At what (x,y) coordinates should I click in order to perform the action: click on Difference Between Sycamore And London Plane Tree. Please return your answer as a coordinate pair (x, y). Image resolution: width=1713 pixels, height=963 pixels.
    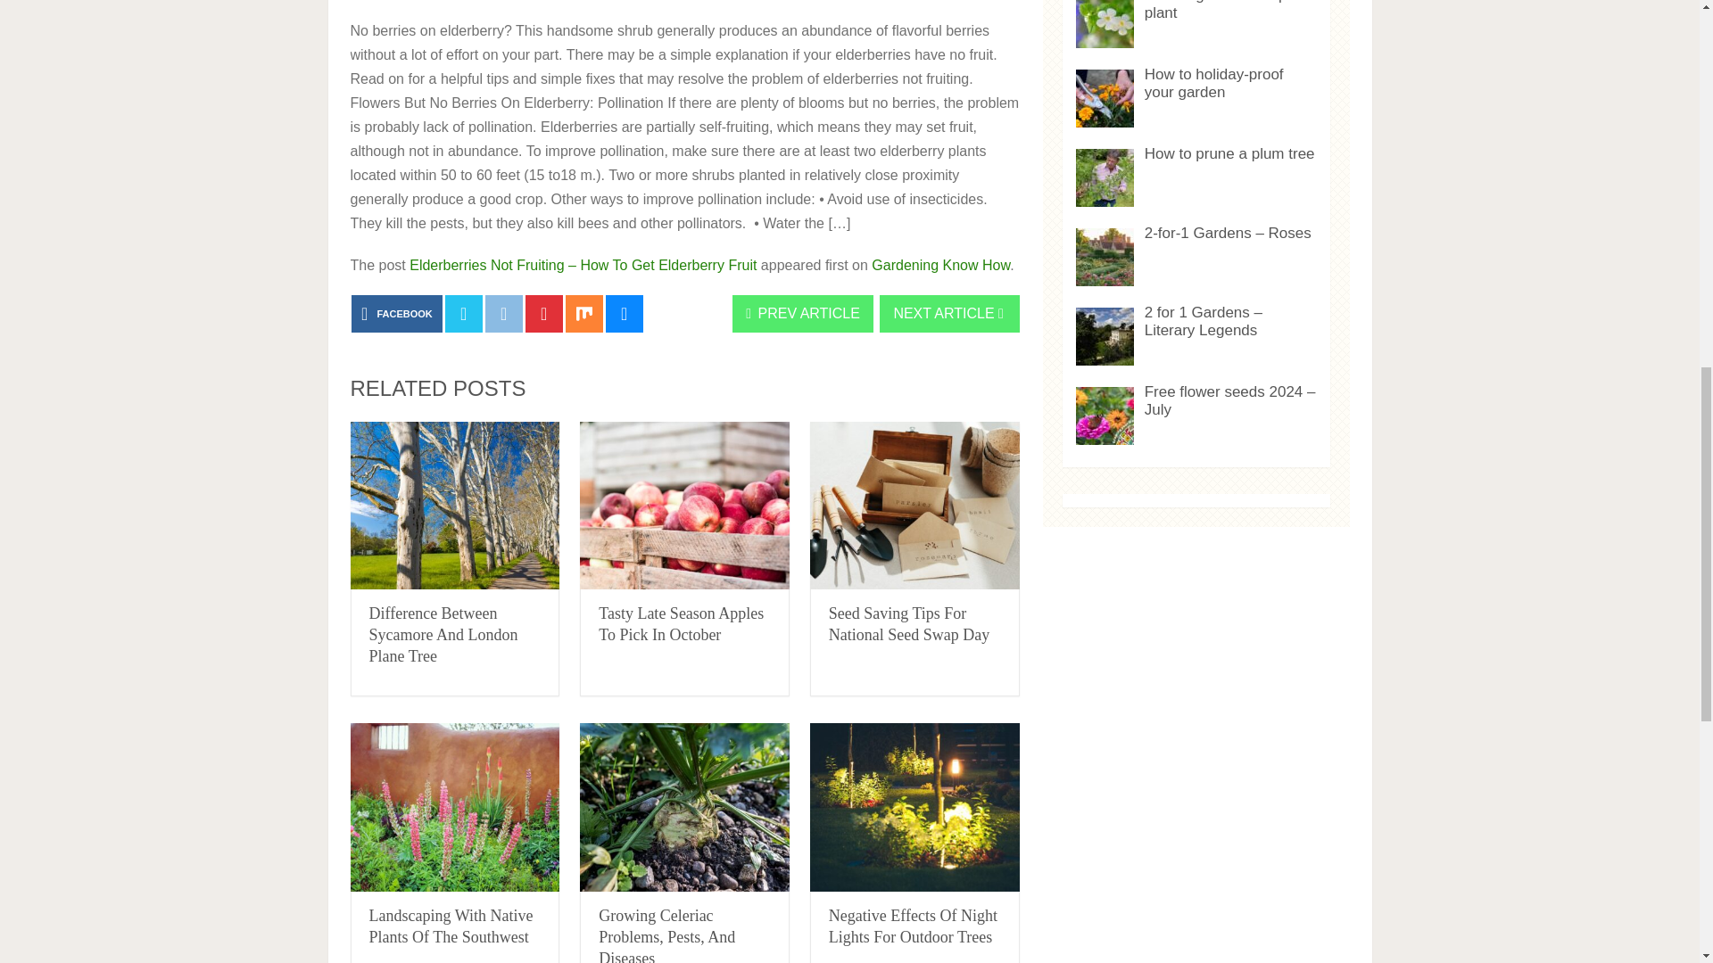
    Looking at the image, I should click on (454, 506).